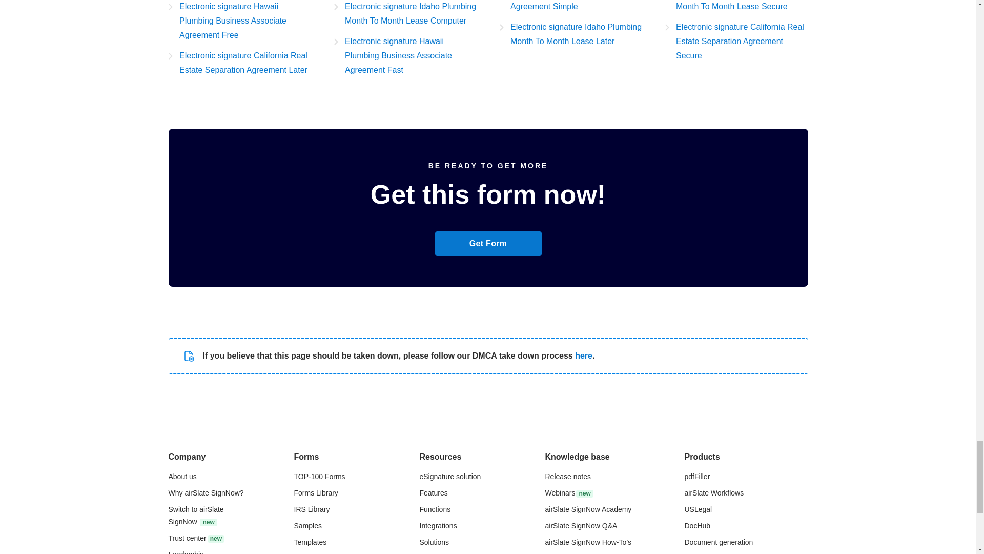 This screenshot has height=554, width=984. What do you see at coordinates (186, 552) in the screenshot?
I see `Go to the leadership page` at bounding box center [186, 552].